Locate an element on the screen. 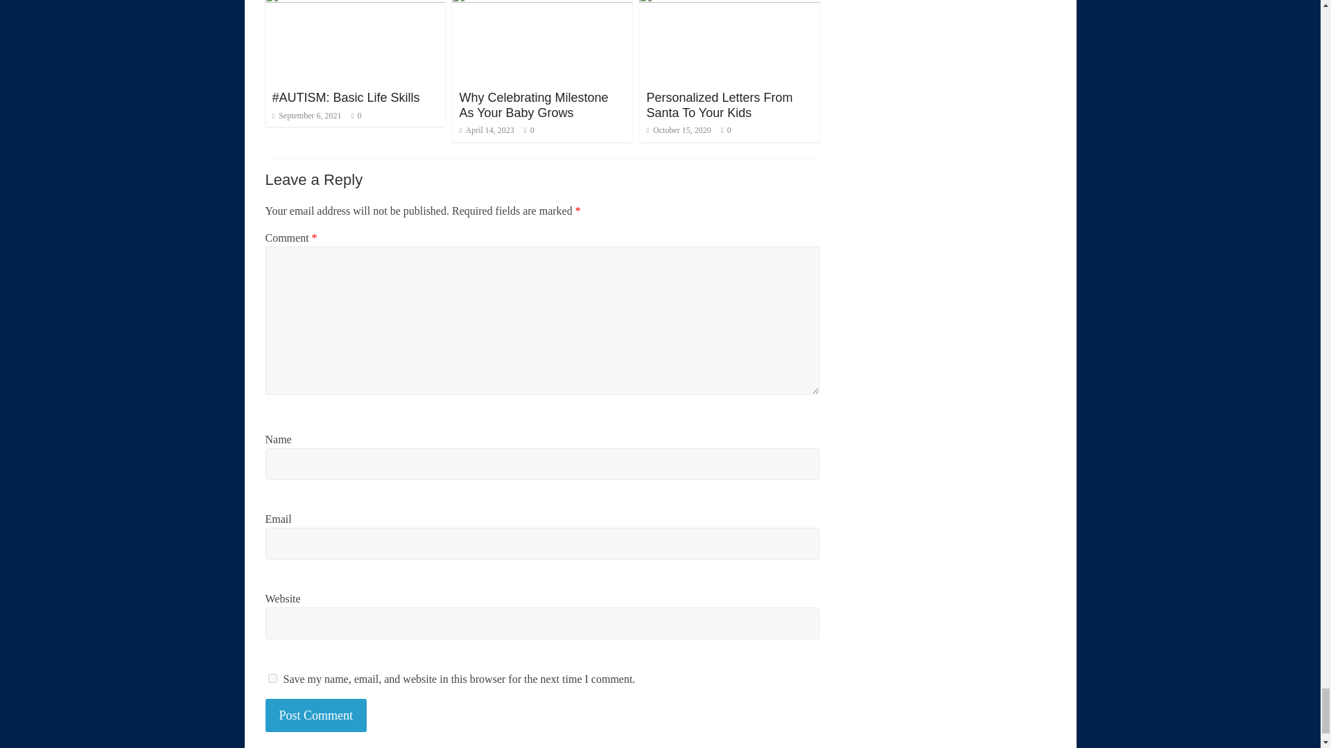  7:16 am is located at coordinates (306, 115).